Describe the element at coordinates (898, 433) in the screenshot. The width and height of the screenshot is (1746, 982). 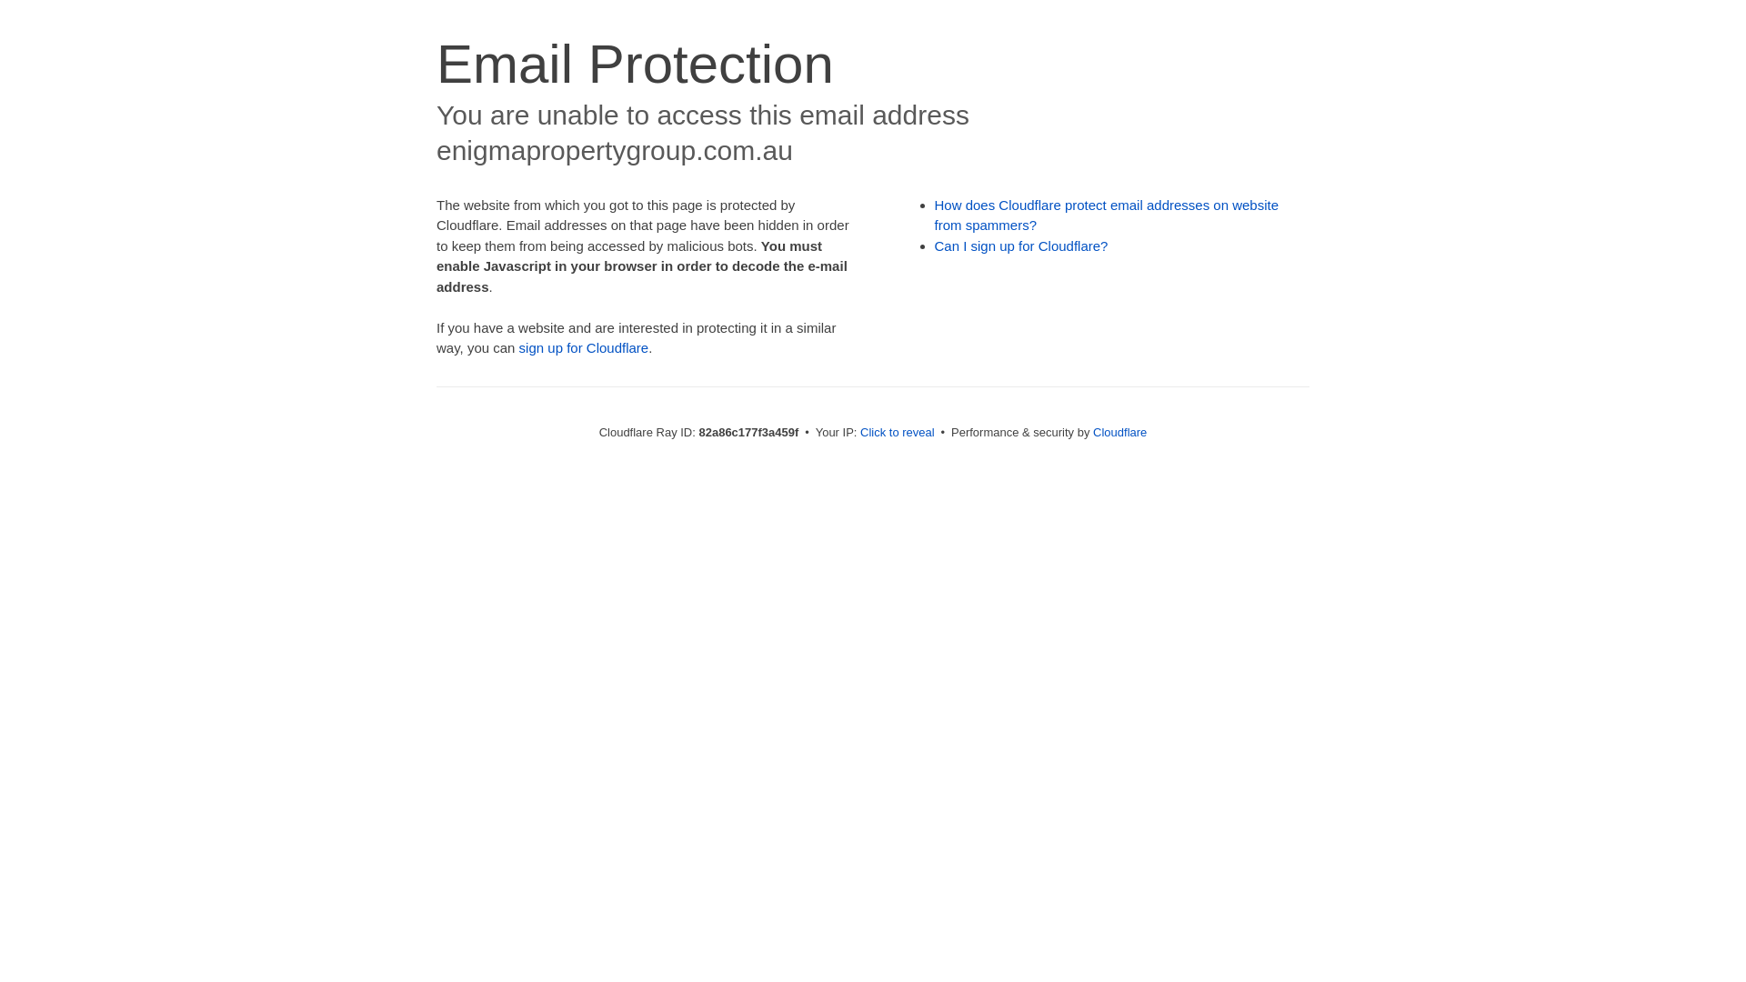
I see `Click to reveal` at that location.